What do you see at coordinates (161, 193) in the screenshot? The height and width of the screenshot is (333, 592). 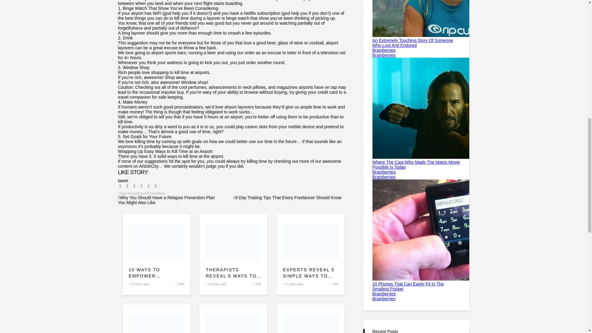 I see `Ways` at bounding box center [161, 193].